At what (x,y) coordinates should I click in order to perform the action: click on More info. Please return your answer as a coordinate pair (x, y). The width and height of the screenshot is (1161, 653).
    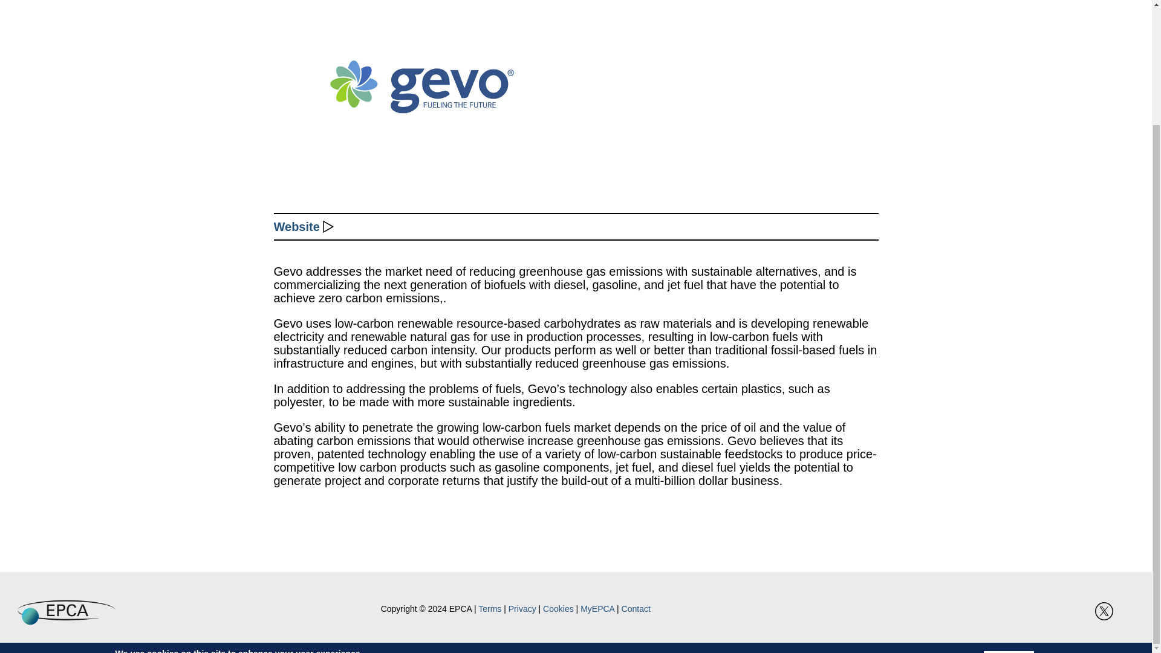
    Looking at the image, I should click on (362, 521).